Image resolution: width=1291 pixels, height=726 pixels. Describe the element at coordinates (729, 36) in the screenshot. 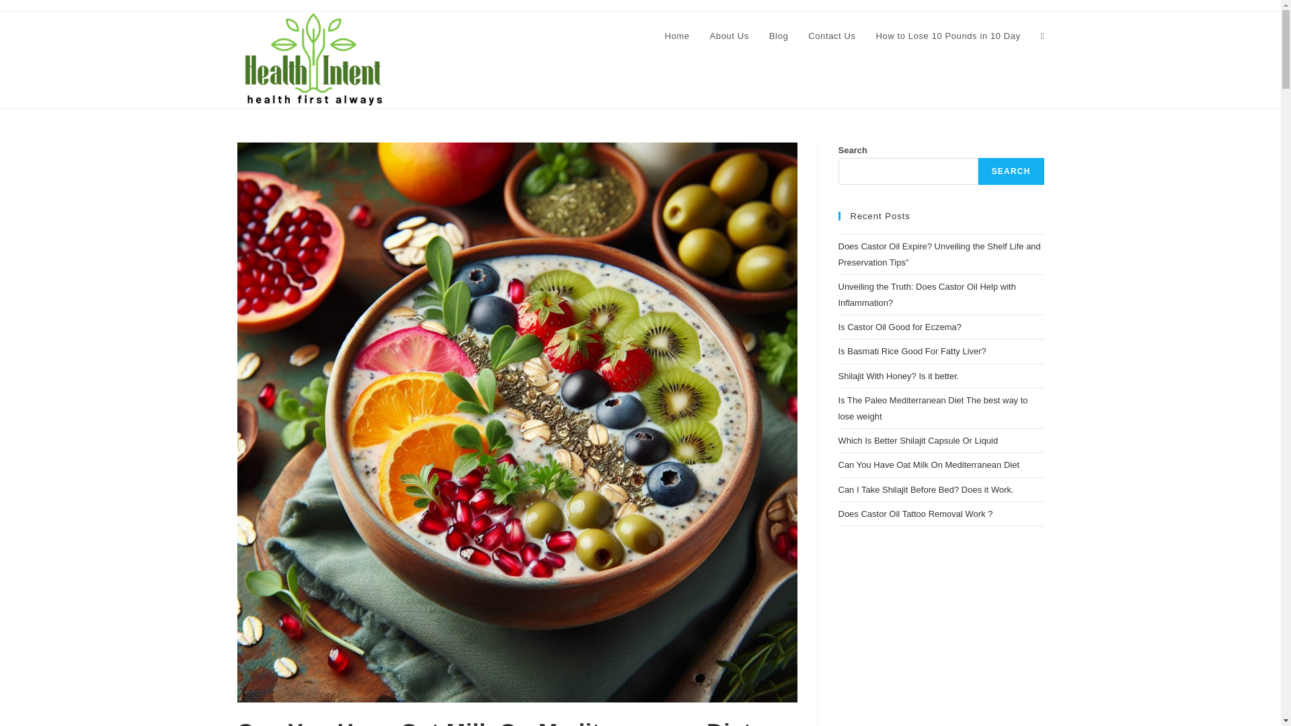

I see `About Us` at that location.